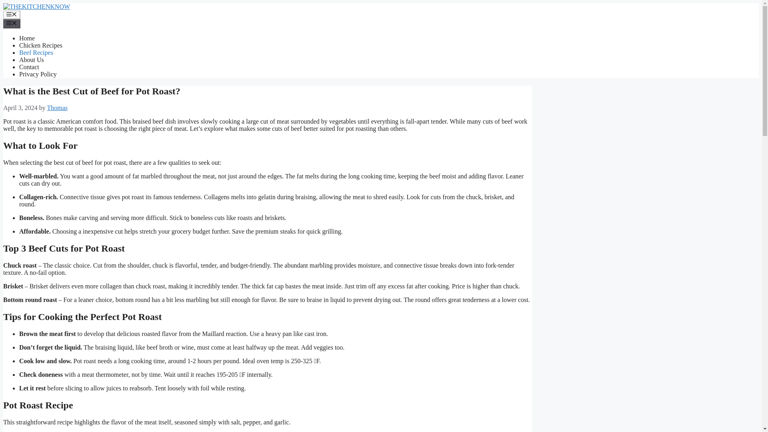  Describe the element at coordinates (12, 23) in the screenshot. I see `Menu` at that location.